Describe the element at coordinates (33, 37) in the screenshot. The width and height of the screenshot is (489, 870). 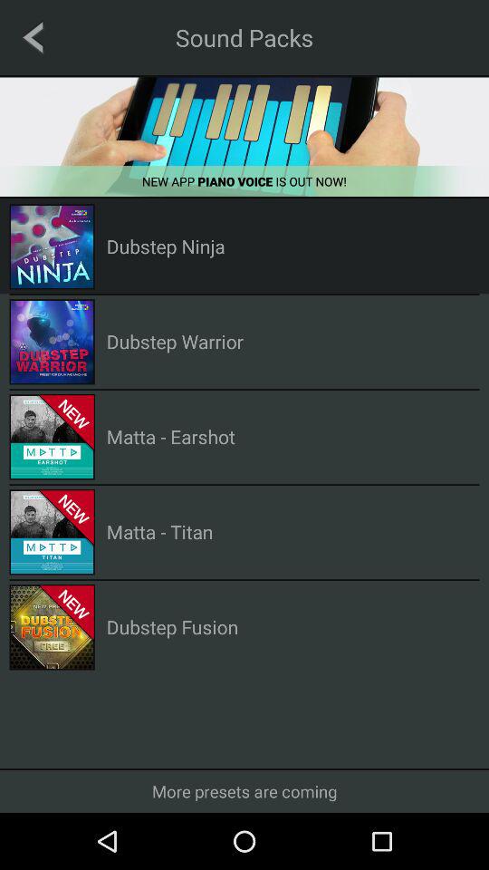
I see `launch icon to the left of the sound packs` at that location.